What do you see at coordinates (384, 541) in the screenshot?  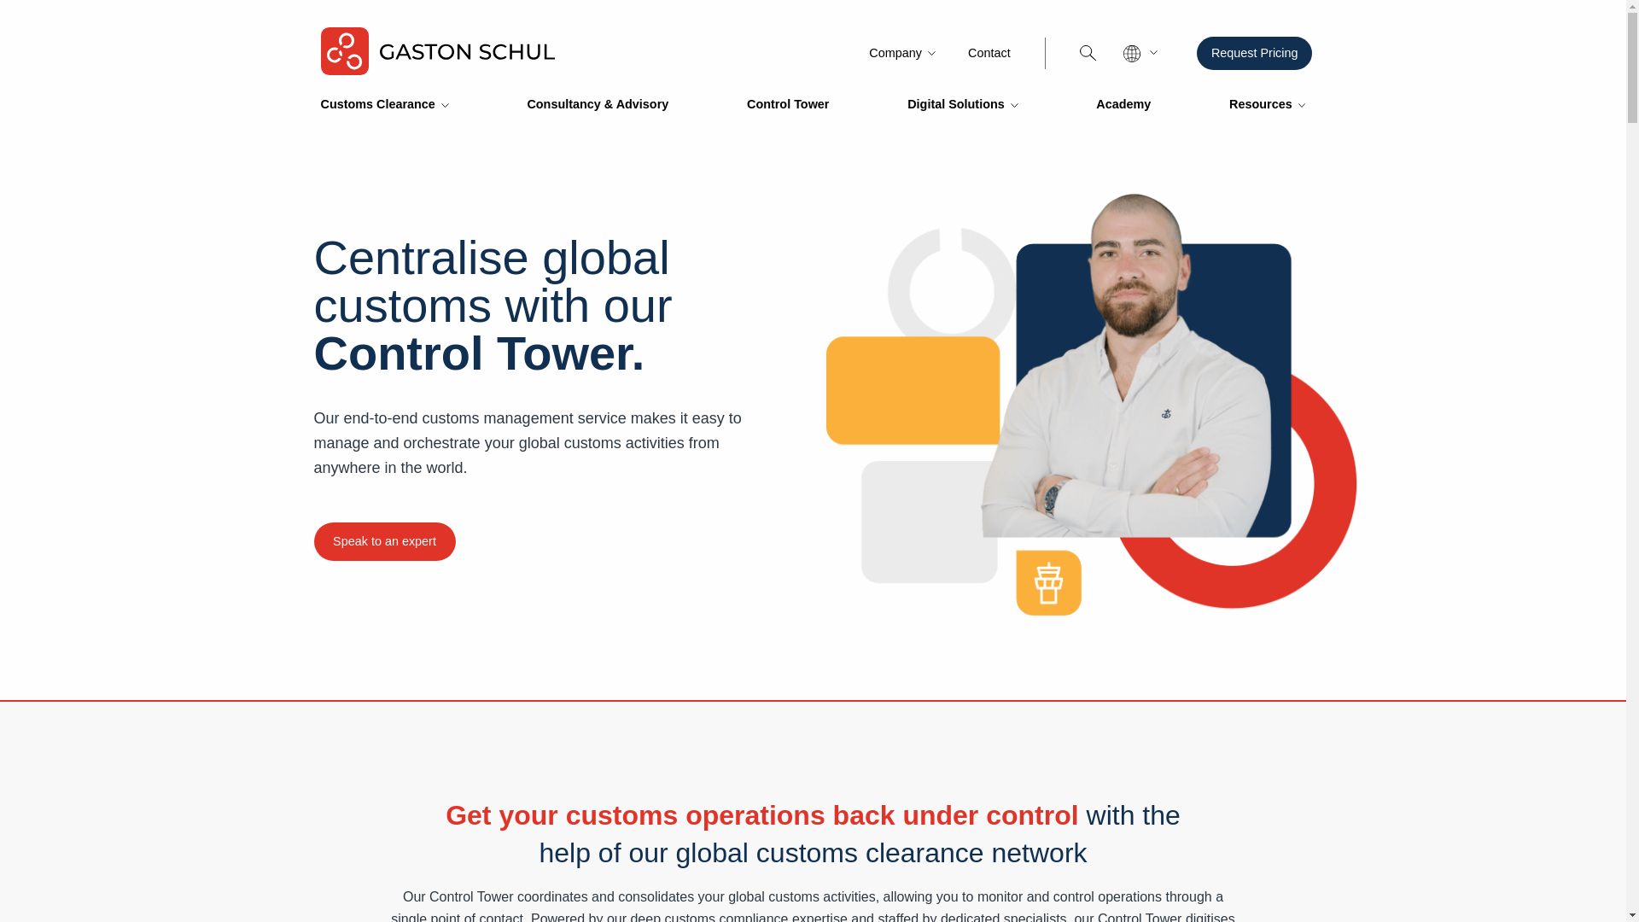 I see `Speak to an expert` at bounding box center [384, 541].